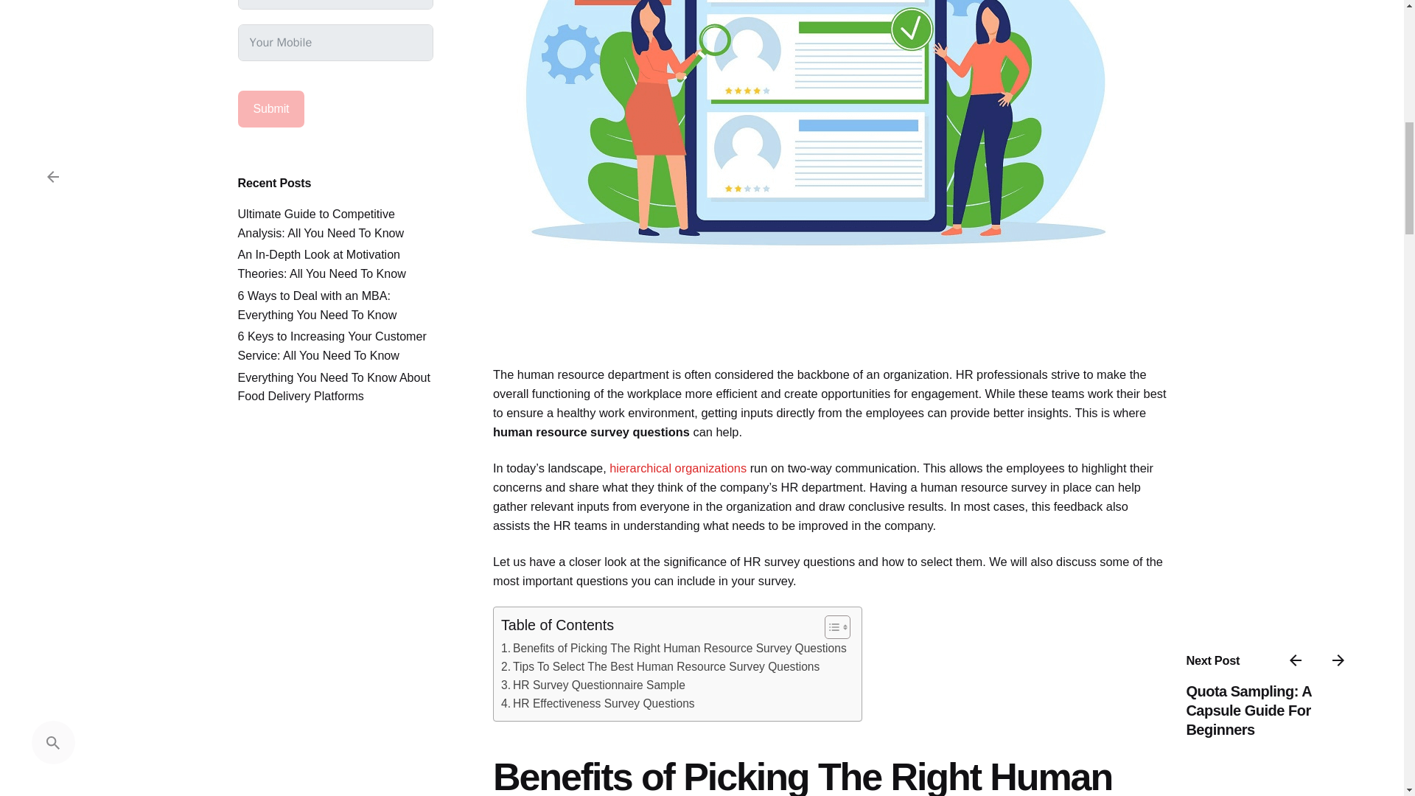 The image size is (1415, 796). I want to click on hierarchical organizations, so click(678, 467).